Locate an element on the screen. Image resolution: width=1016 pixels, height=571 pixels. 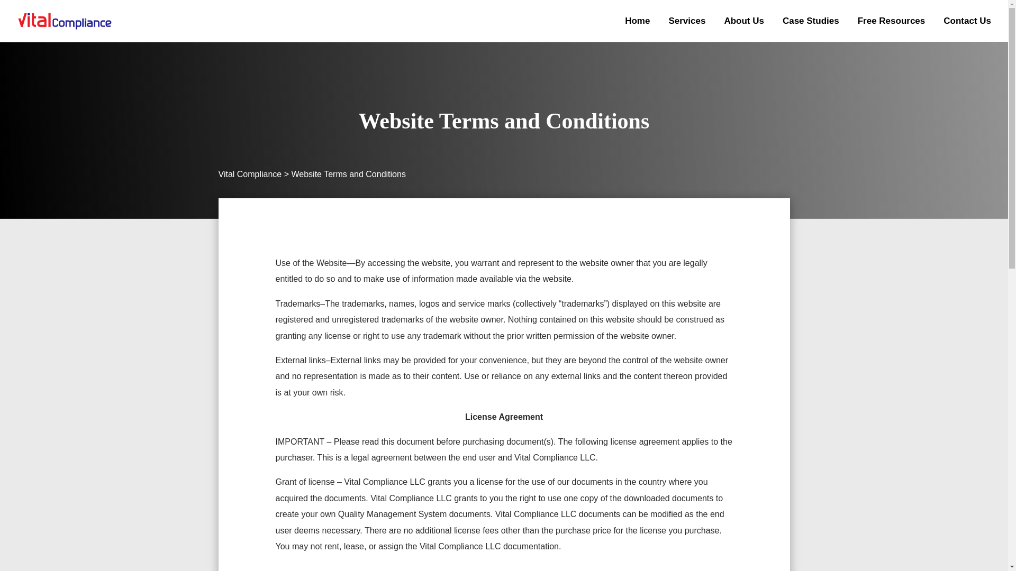
Services is located at coordinates (687, 30).